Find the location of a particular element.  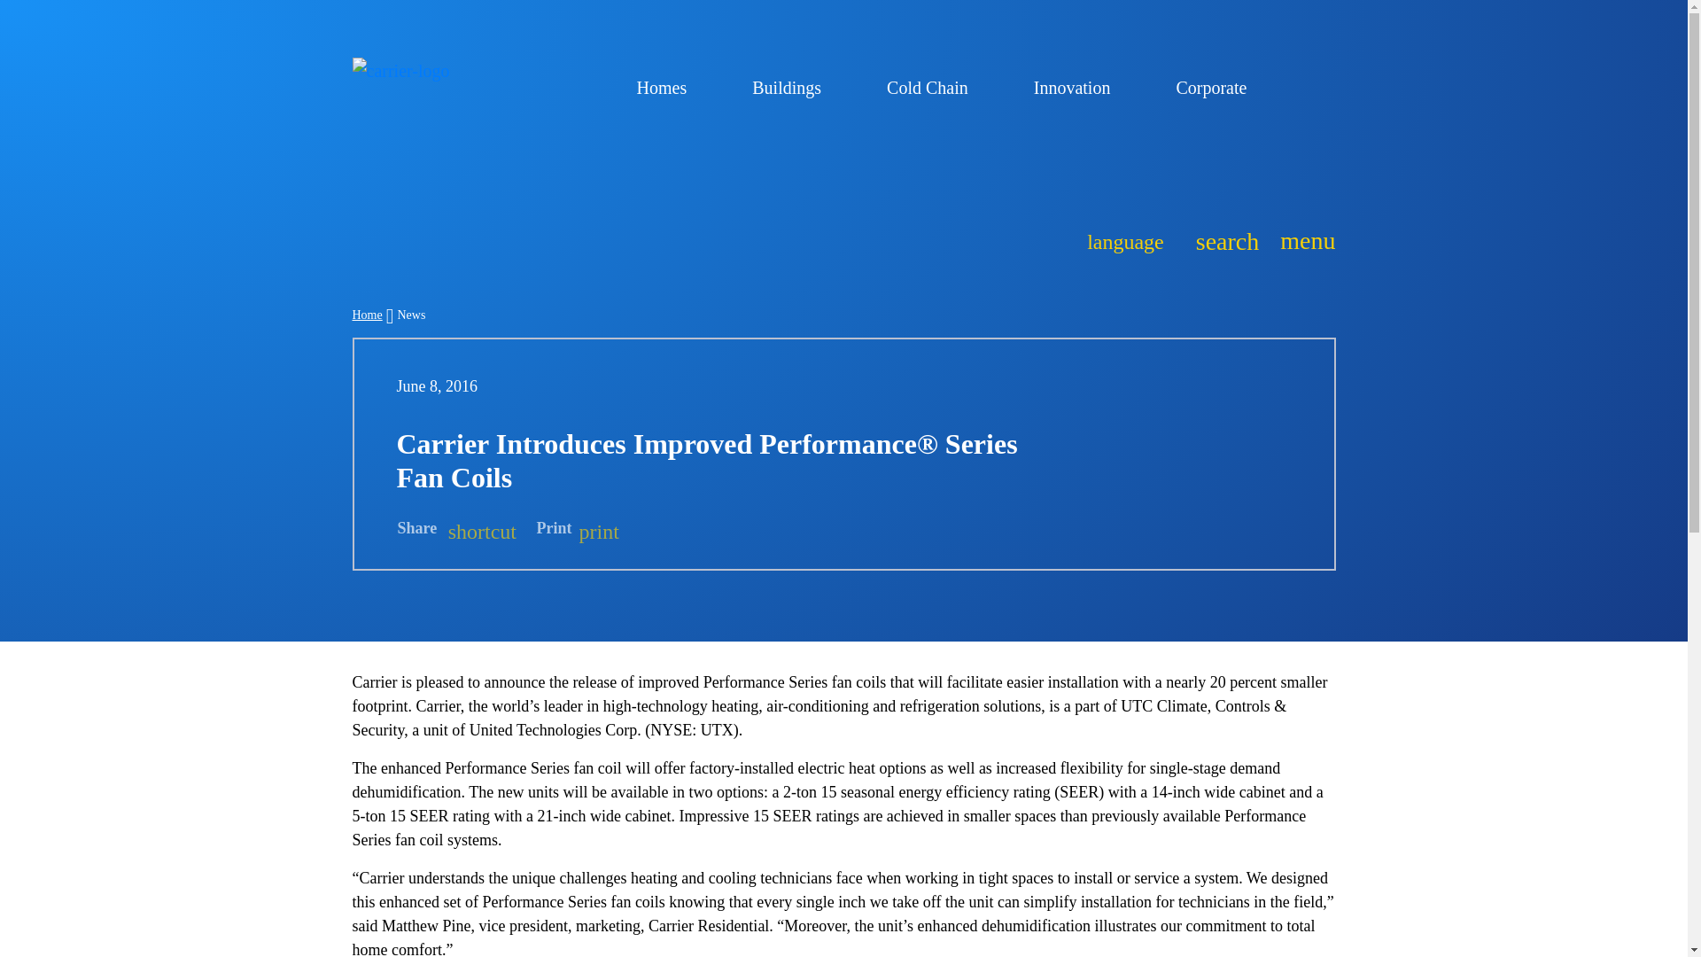

Buildings is located at coordinates (1125, 239).